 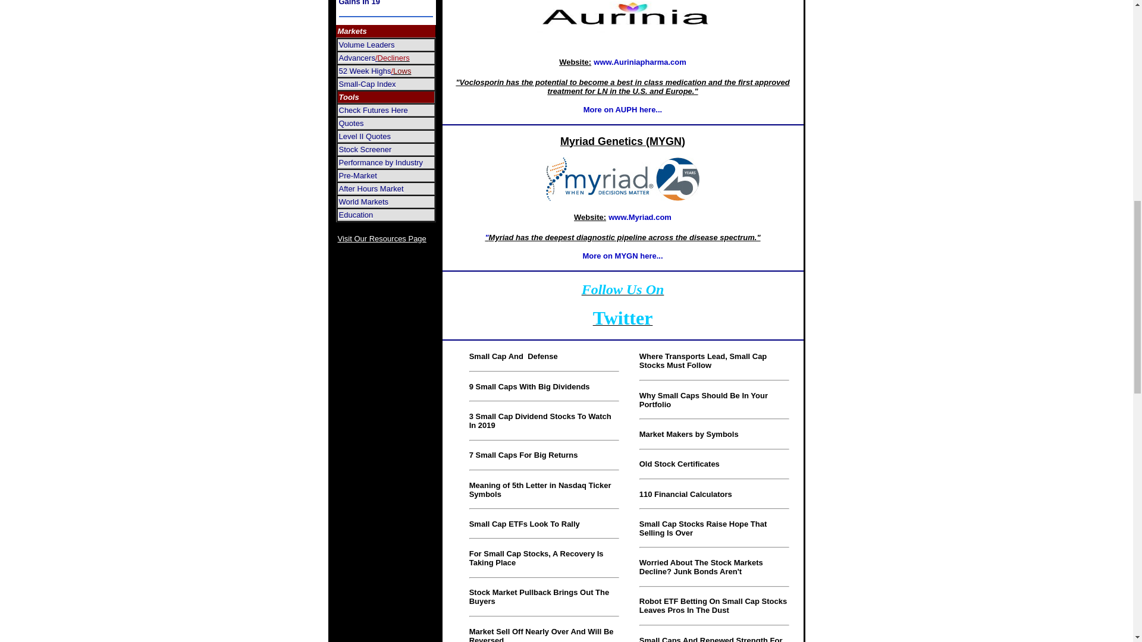 What do you see at coordinates (365, 136) in the screenshot?
I see `Level II Quotes` at bounding box center [365, 136].